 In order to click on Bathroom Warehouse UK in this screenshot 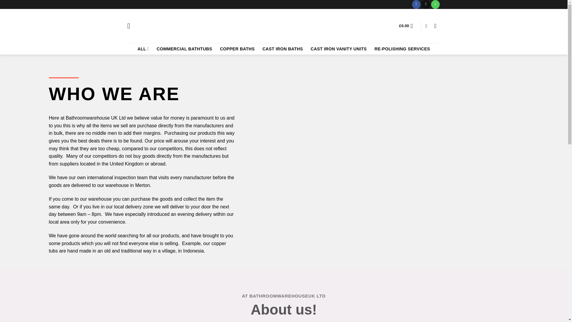, I will do `click(284, 26)`.